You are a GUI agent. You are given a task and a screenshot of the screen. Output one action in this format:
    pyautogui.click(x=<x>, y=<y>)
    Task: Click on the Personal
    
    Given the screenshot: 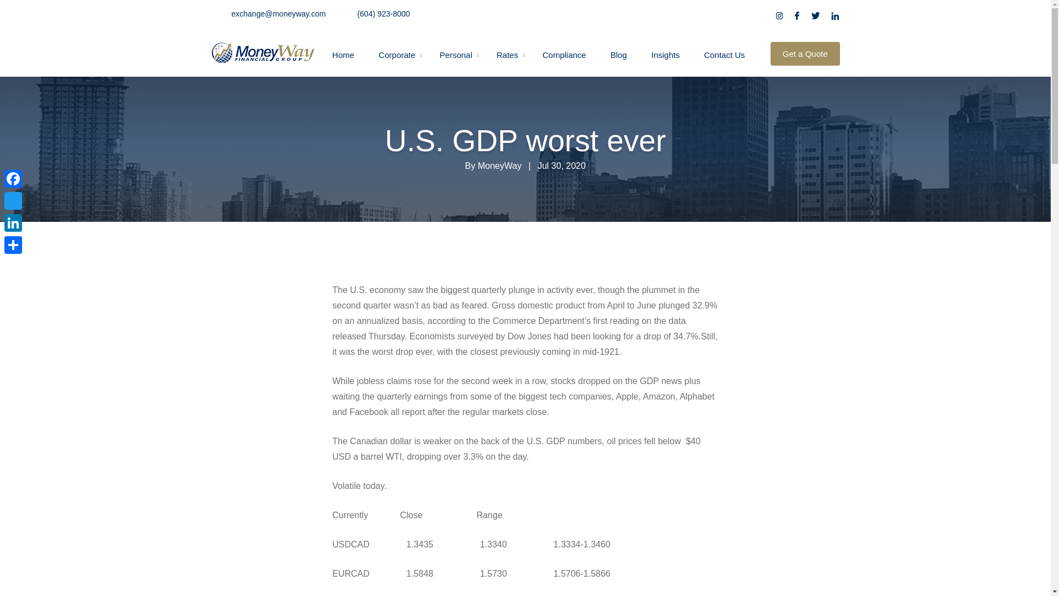 What is the action you would take?
    pyautogui.click(x=456, y=55)
    